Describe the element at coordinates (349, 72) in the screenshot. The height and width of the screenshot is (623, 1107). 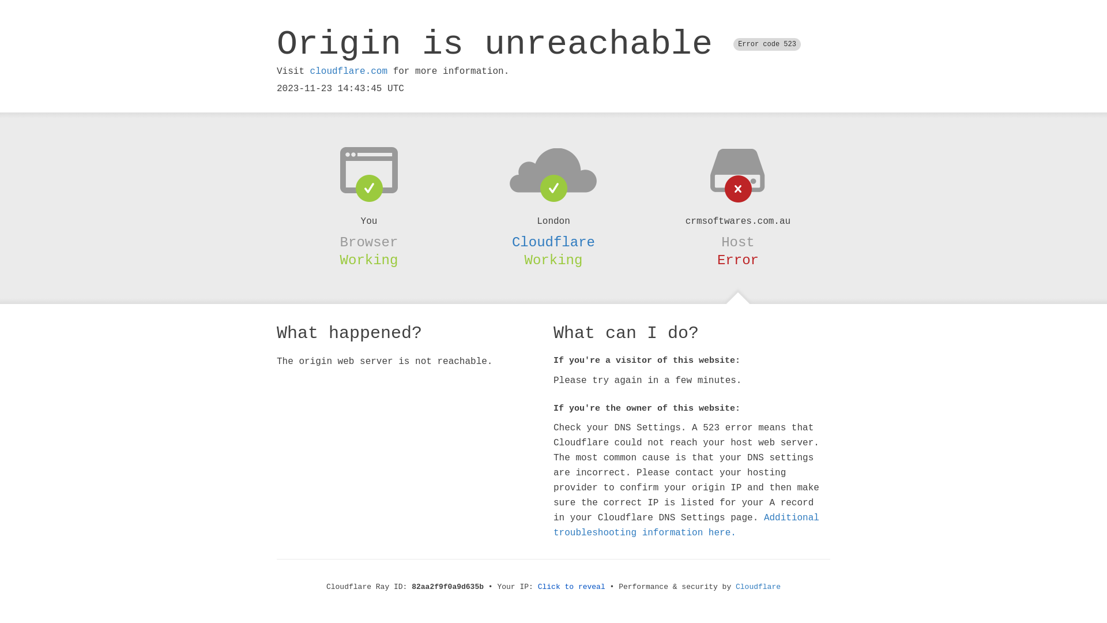
I see `cloudflare.com` at that location.